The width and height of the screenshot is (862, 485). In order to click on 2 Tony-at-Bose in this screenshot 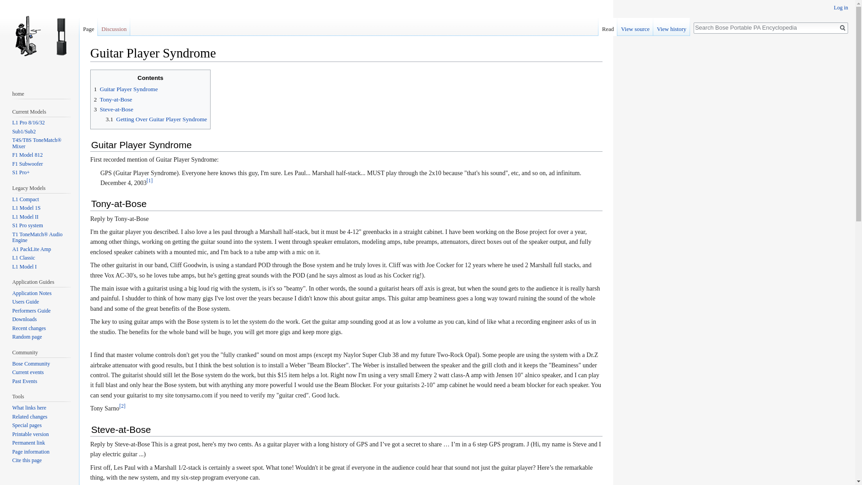, I will do `click(113, 99)`.